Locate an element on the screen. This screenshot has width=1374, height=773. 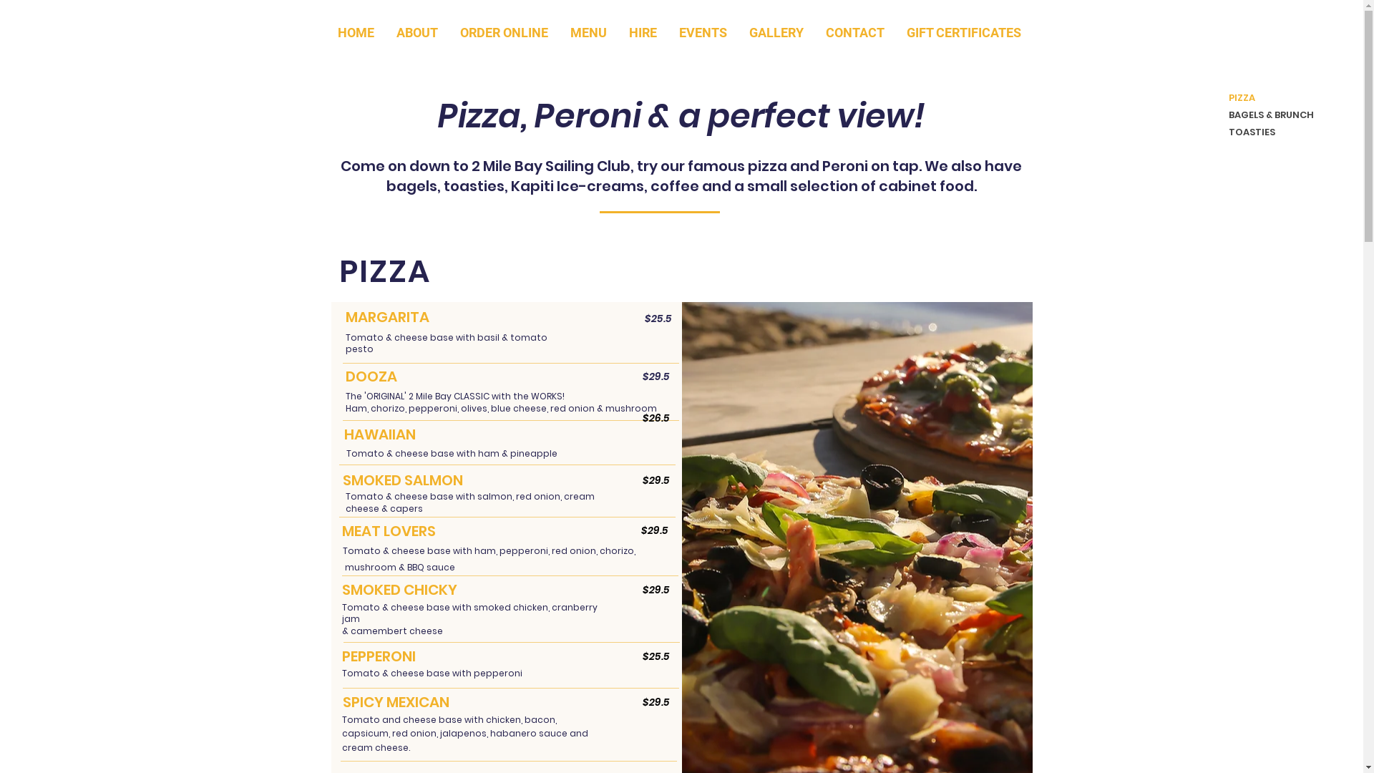
MENU is located at coordinates (589, 33).